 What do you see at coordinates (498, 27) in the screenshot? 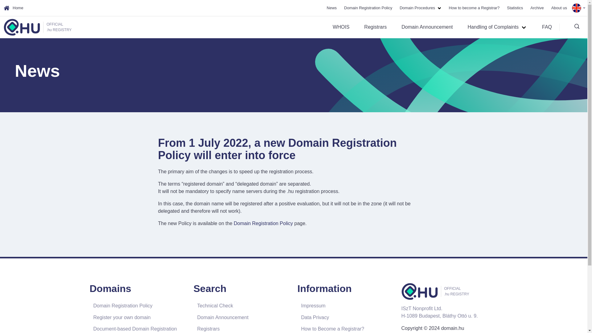
I see `Handling of Complaints` at bounding box center [498, 27].